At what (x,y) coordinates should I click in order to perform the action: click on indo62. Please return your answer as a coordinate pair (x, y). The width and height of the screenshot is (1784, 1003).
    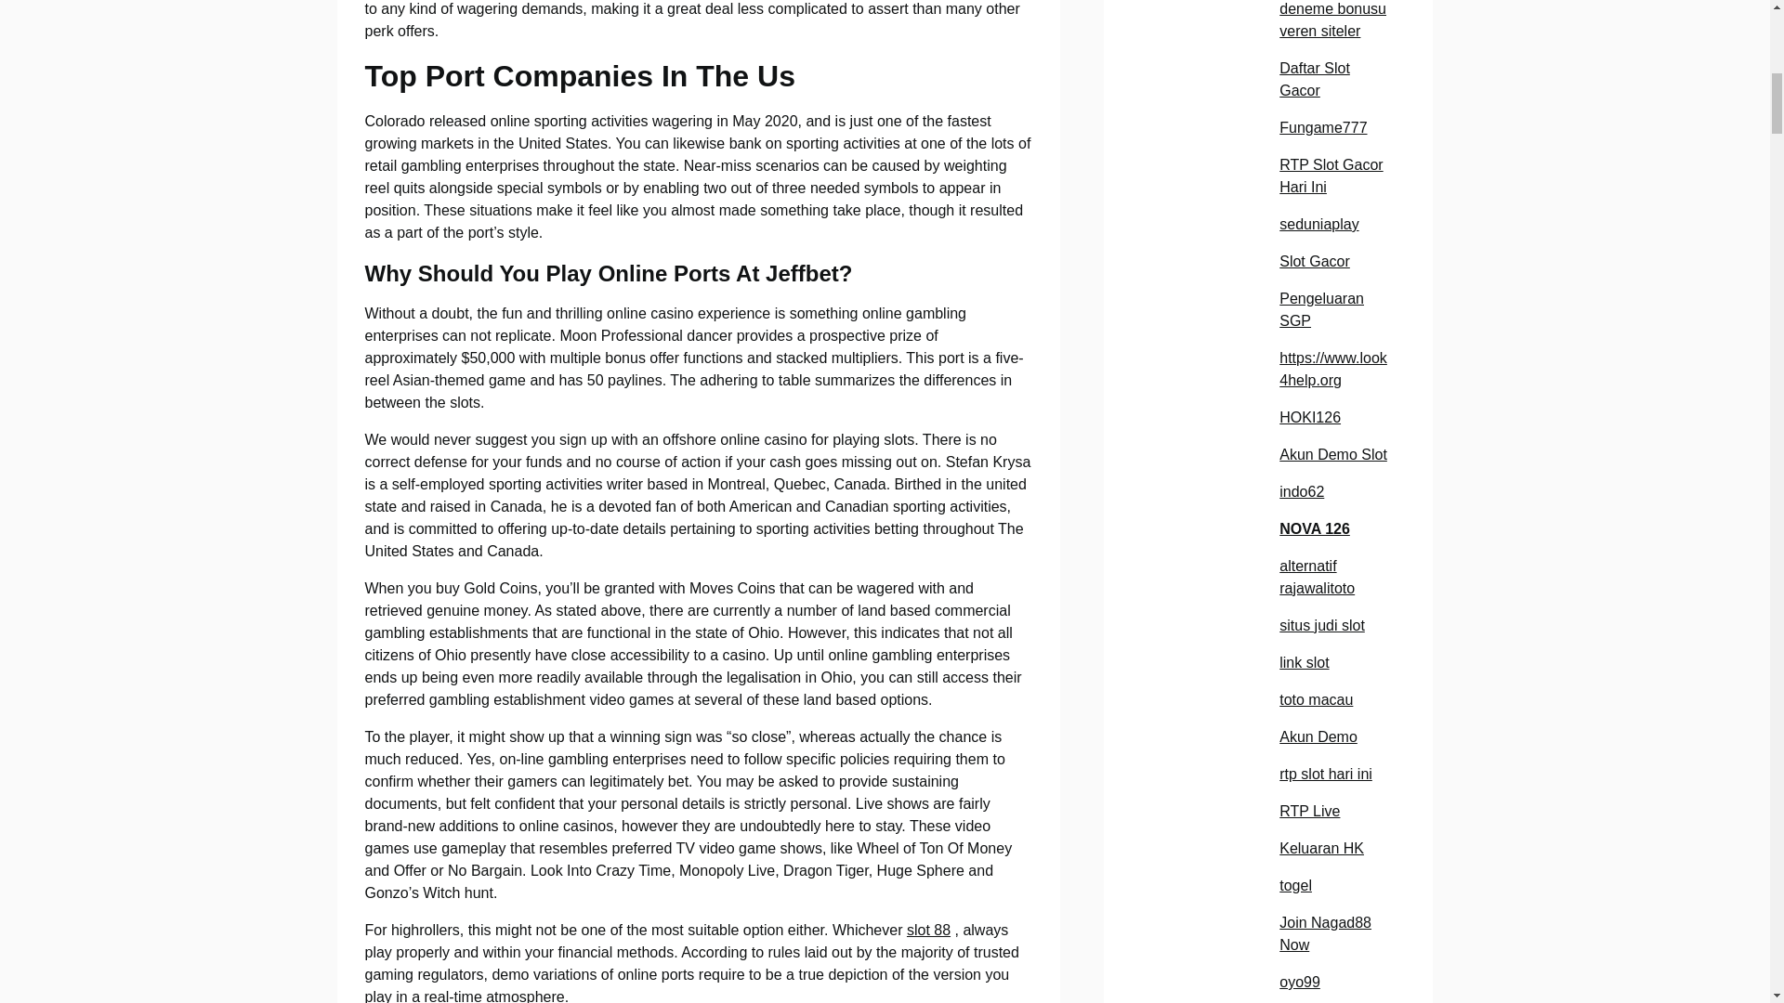
    Looking at the image, I should click on (1301, 490).